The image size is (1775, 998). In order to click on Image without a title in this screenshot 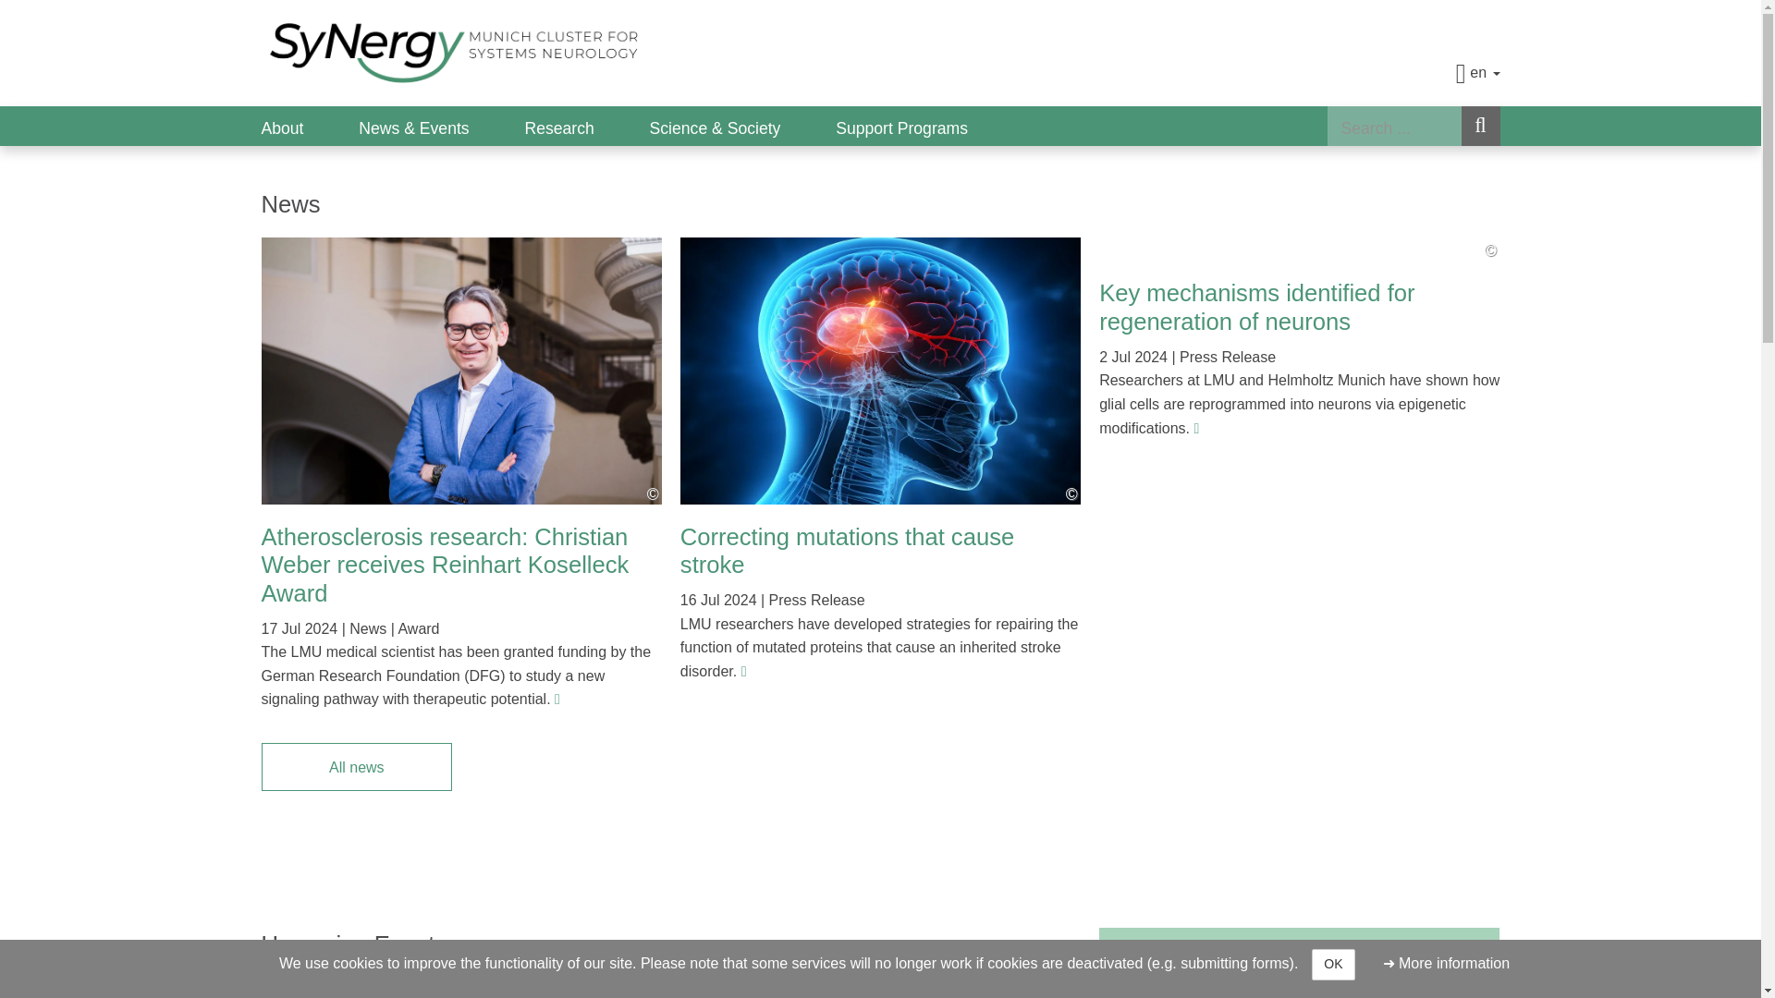, I will do `click(889, 371)`.